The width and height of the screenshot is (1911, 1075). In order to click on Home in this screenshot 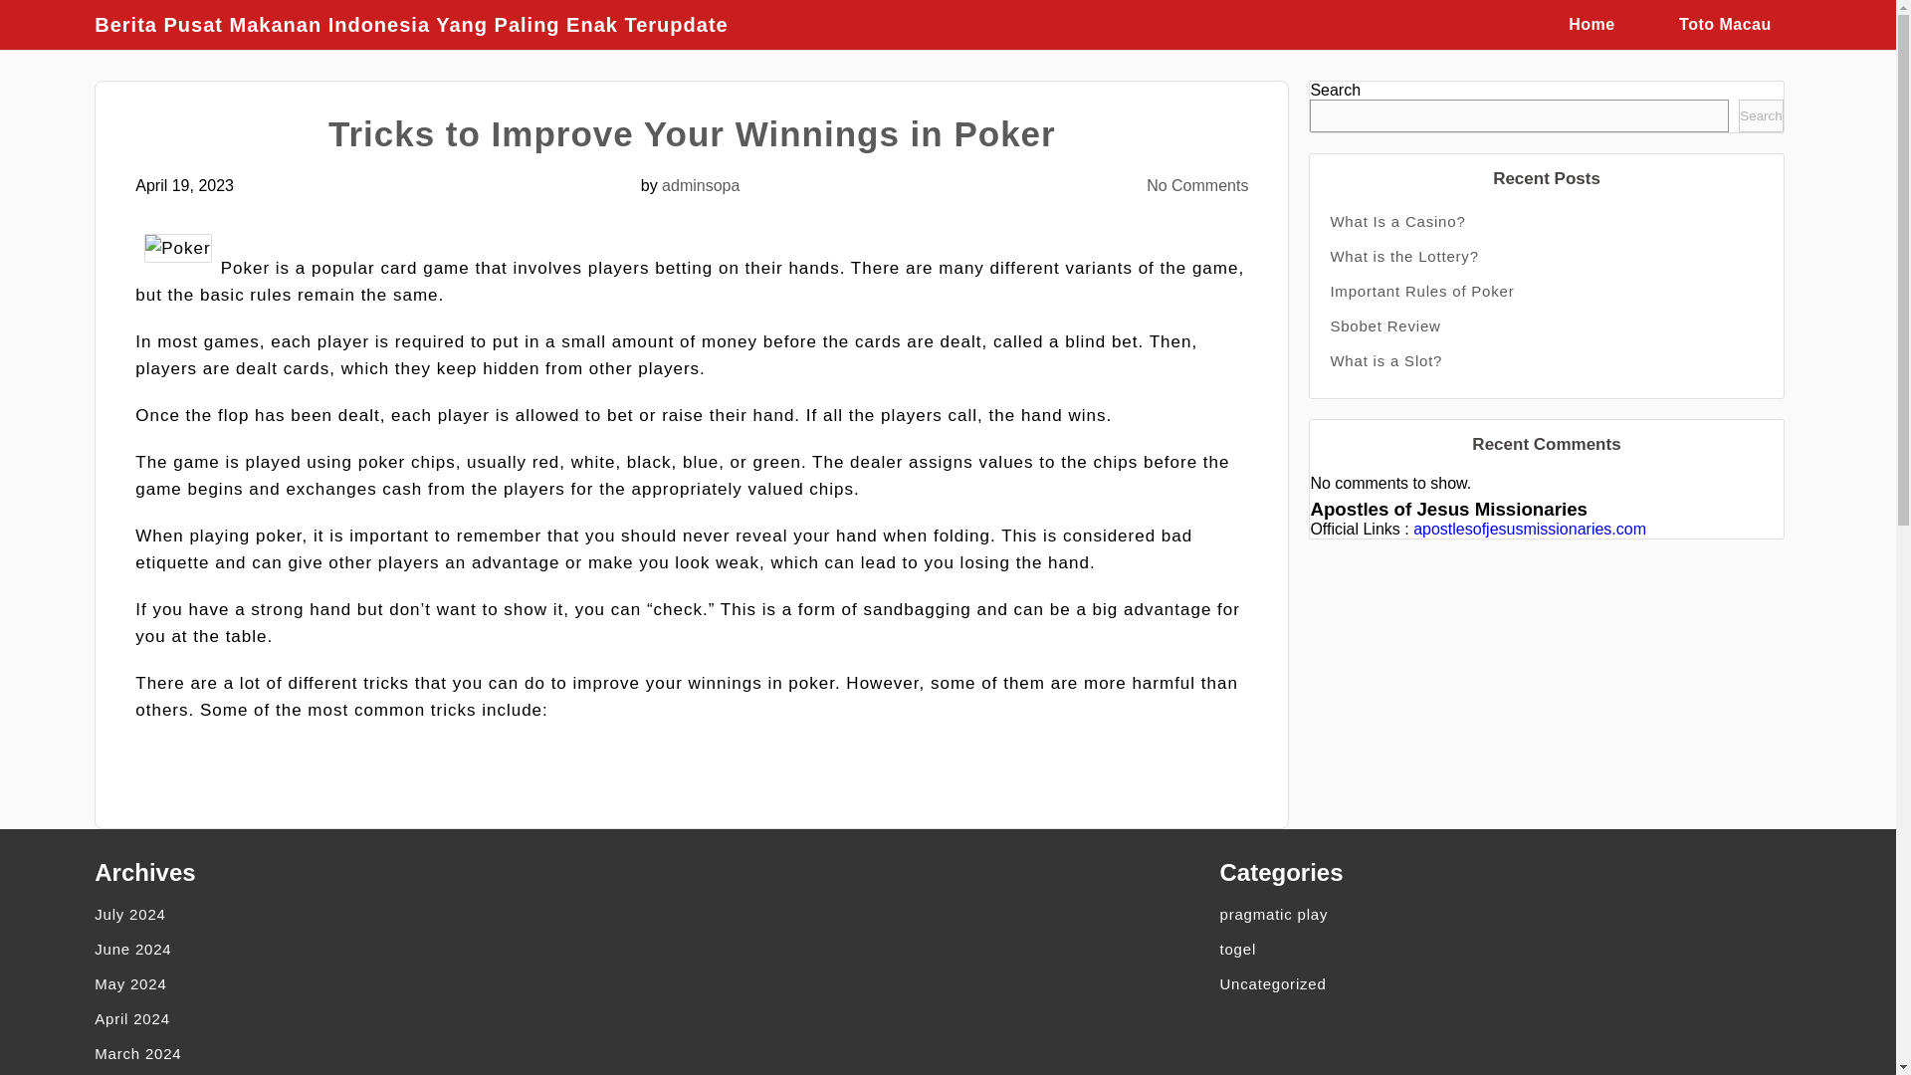, I will do `click(1592, 24)`.